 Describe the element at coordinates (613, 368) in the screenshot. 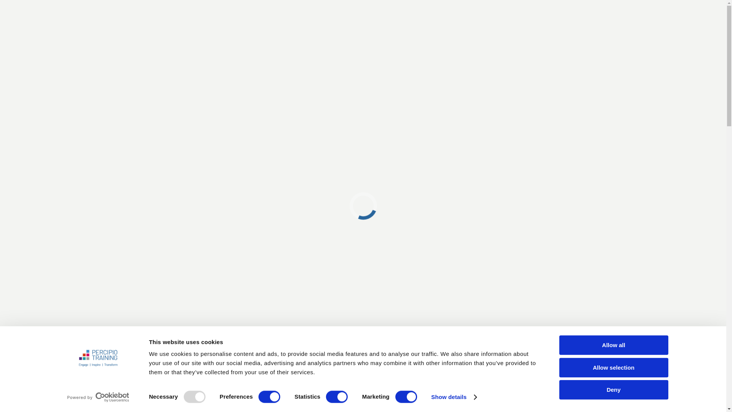

I see `Allow selection` at that location.